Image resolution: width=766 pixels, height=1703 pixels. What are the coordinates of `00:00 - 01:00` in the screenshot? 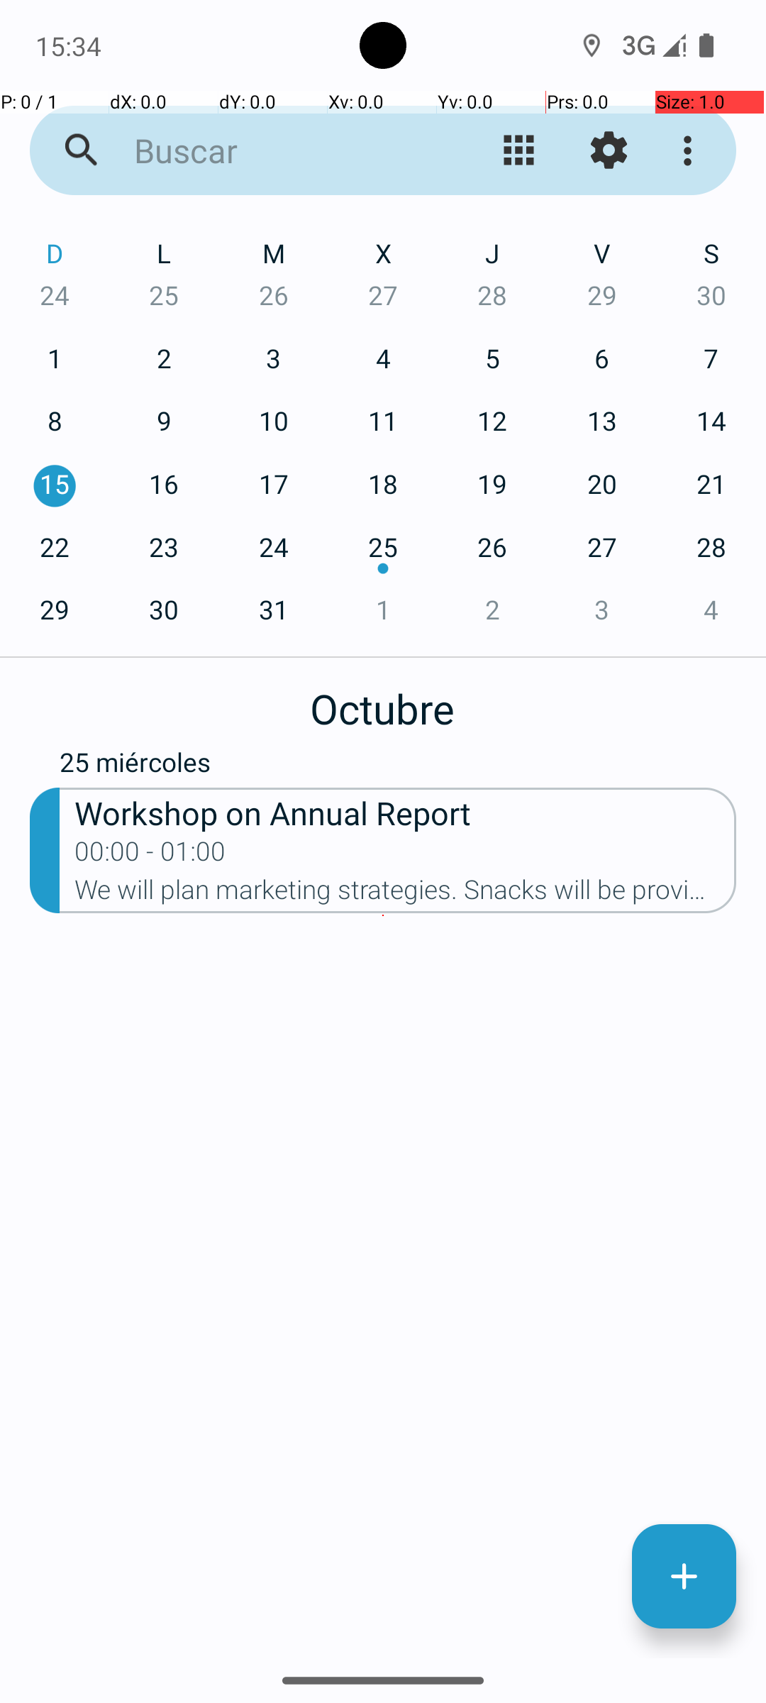 It's located at (150, 856).